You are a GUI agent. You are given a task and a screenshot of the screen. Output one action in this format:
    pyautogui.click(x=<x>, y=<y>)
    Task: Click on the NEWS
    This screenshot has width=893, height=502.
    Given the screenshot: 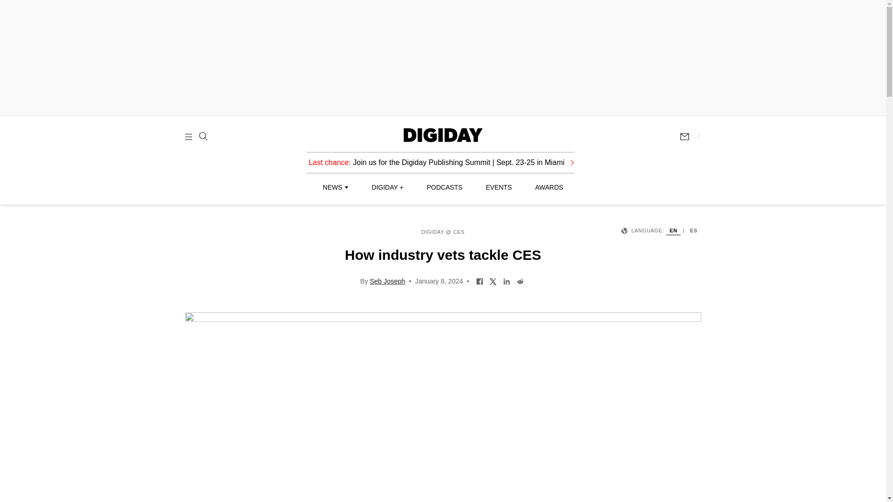 What is the action you would take?
    pyautogui.click(x=335, y=187)
    